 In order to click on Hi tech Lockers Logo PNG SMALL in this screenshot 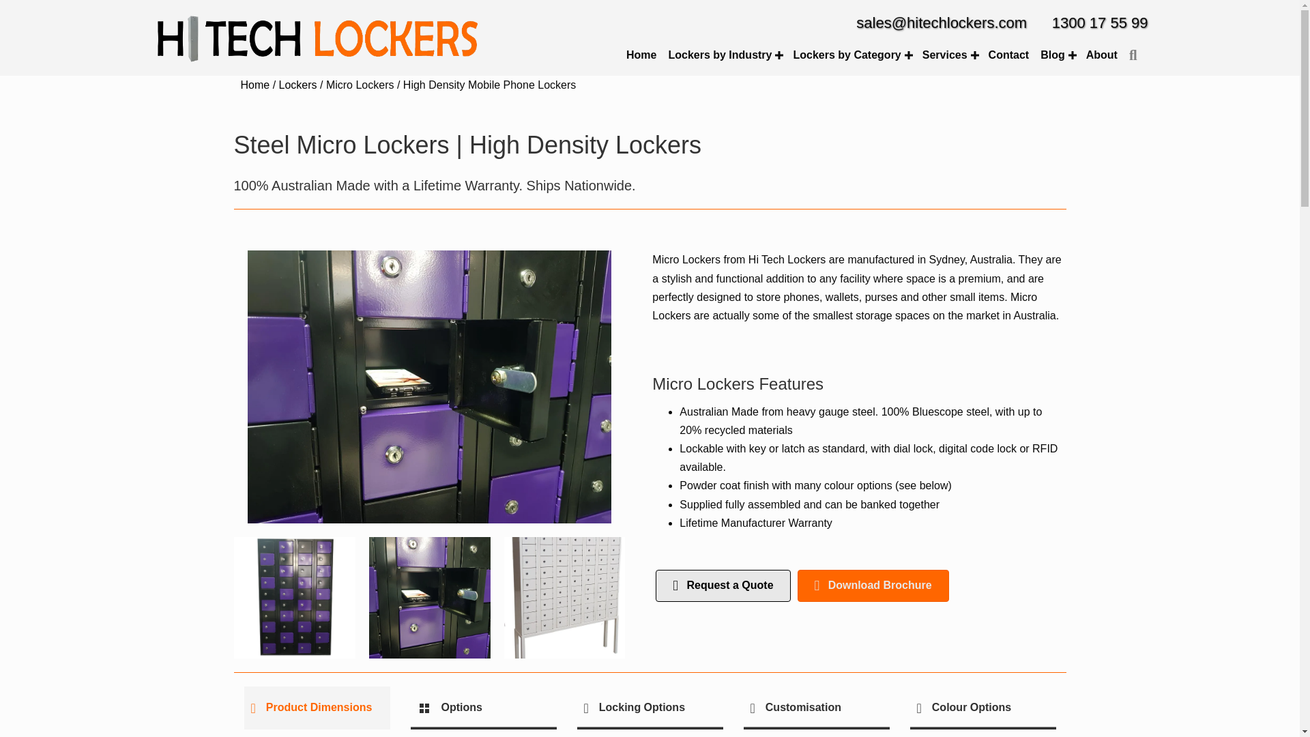, I will do `click(317, 40)`.